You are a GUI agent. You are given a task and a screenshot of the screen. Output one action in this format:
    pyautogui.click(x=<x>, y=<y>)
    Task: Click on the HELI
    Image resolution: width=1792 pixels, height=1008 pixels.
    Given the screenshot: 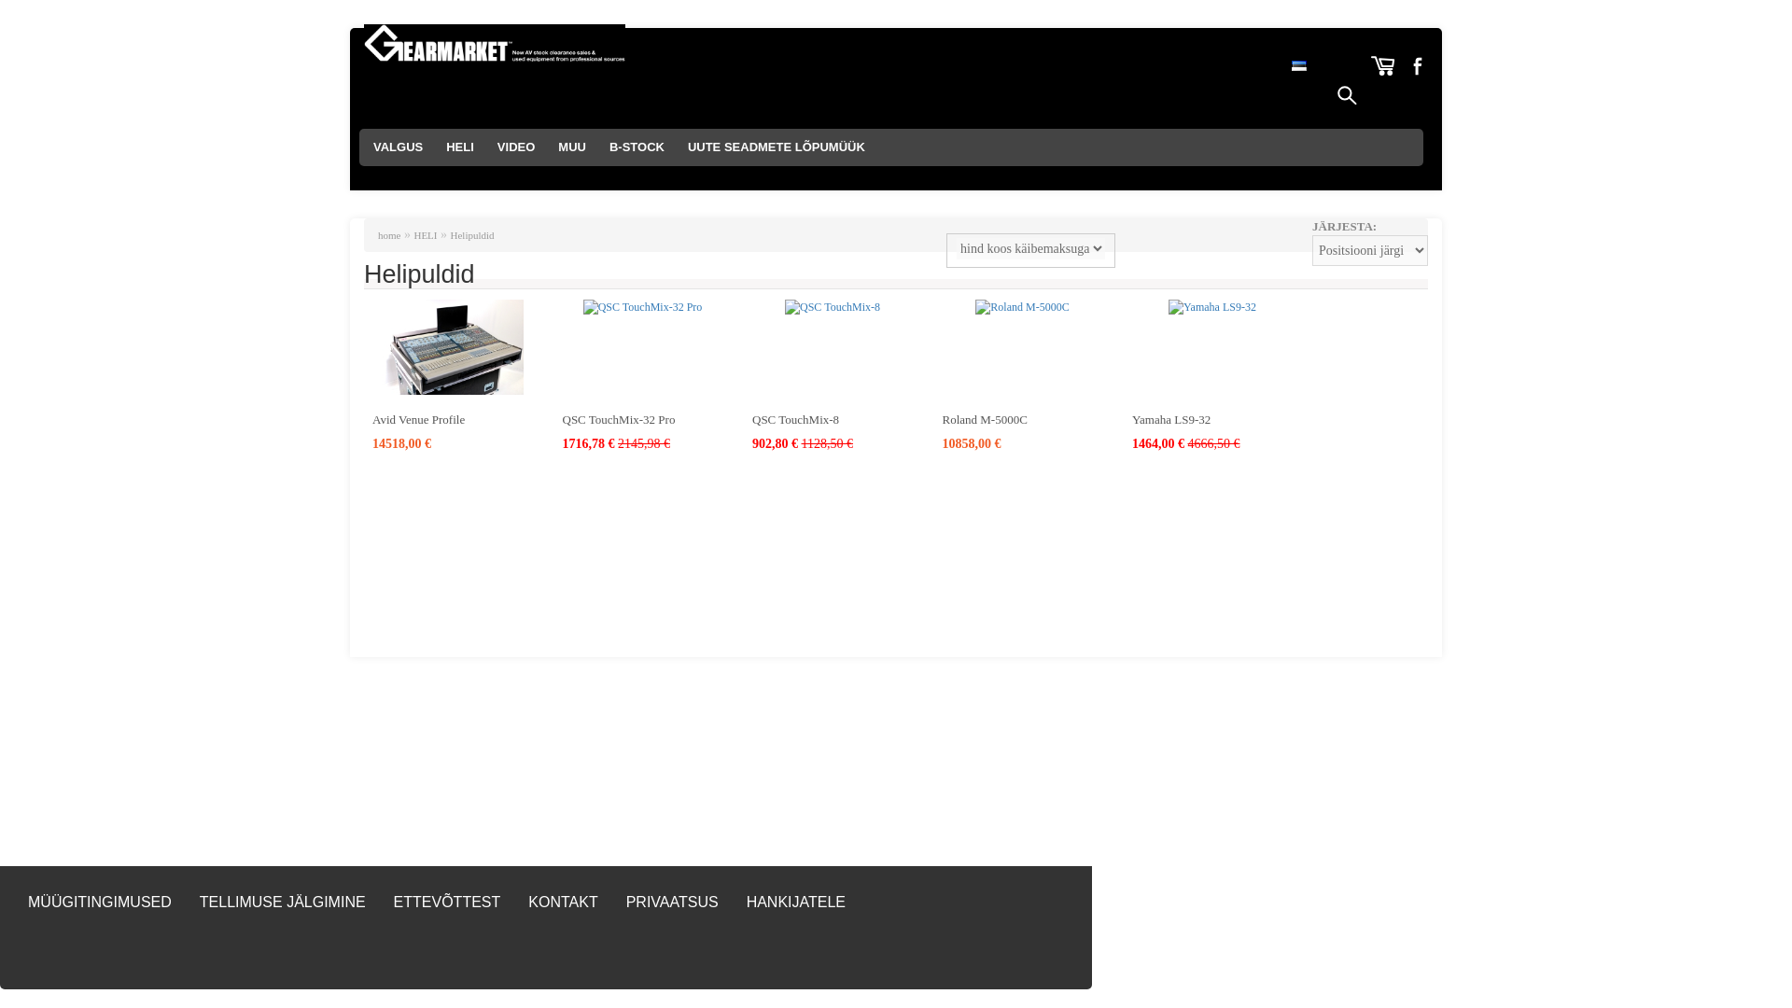 What is the action you would take?
    pyautogui.click(x=460, y=147)
    